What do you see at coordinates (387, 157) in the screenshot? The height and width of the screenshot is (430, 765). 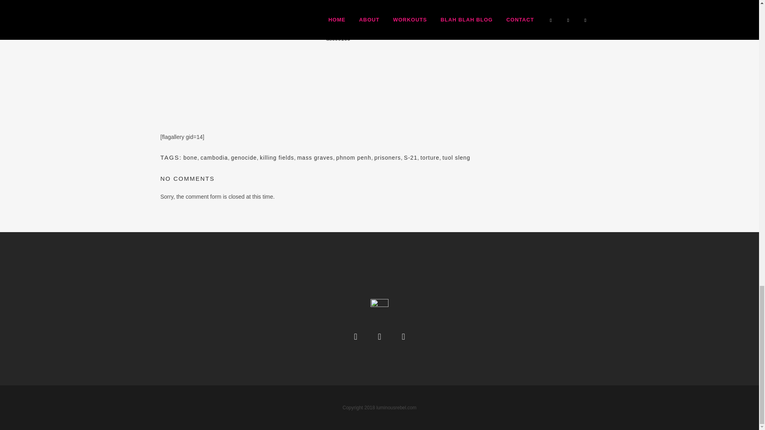 I see `prisoners` at bounding box center [387, 157].